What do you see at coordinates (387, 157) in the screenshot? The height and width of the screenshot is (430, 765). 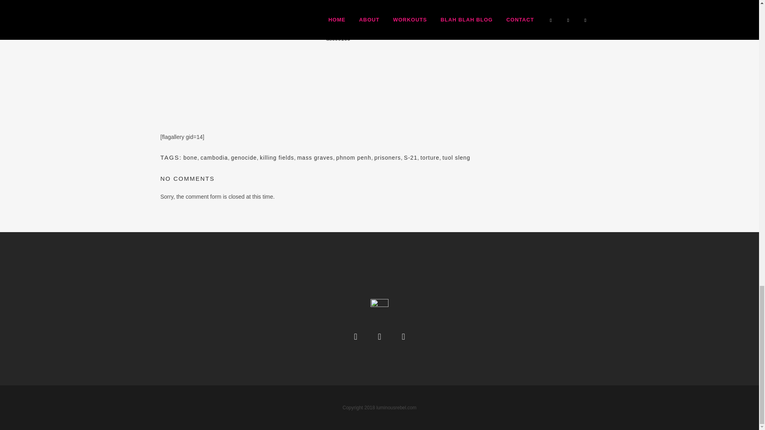 I see `prisoners` at bounding box center [387, 157].